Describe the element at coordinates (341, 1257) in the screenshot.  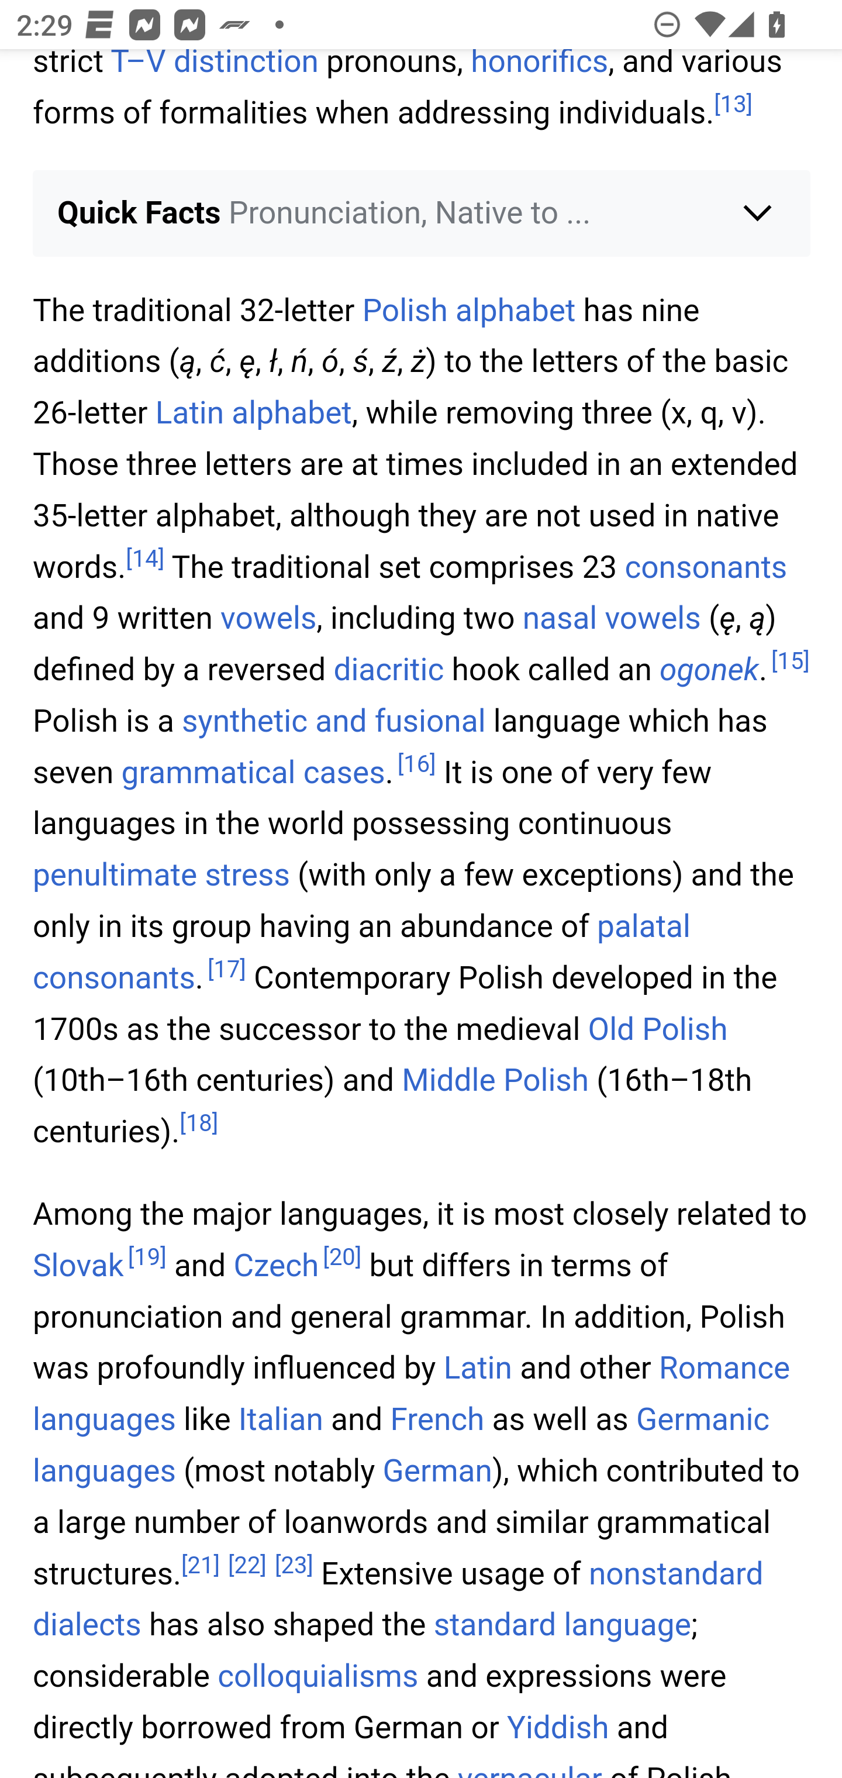
I see `[] [ 20 ]` at that location.